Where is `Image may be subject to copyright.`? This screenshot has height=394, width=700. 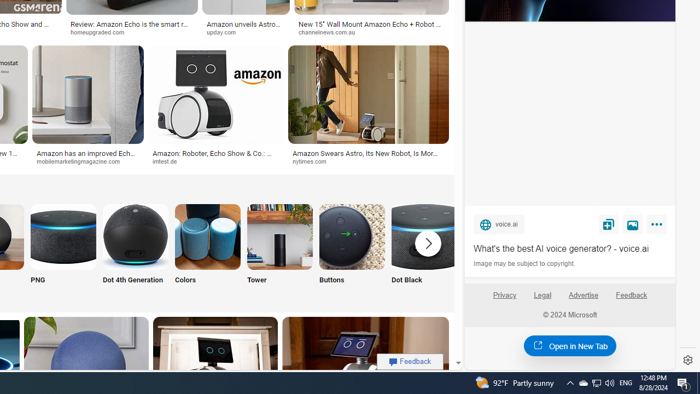
Image may be subject to copyright. is located at coordinates (525, 264).